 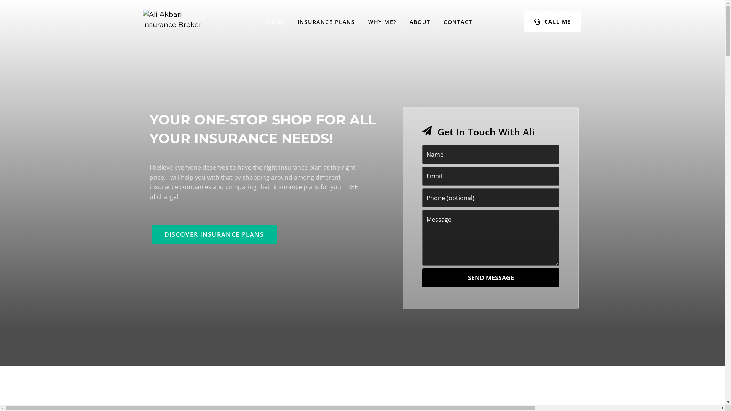 What do you see at coordinates (490, 278) in the screenshot?
I see `SEND MESSAGE` at bounding box center [490, 278].